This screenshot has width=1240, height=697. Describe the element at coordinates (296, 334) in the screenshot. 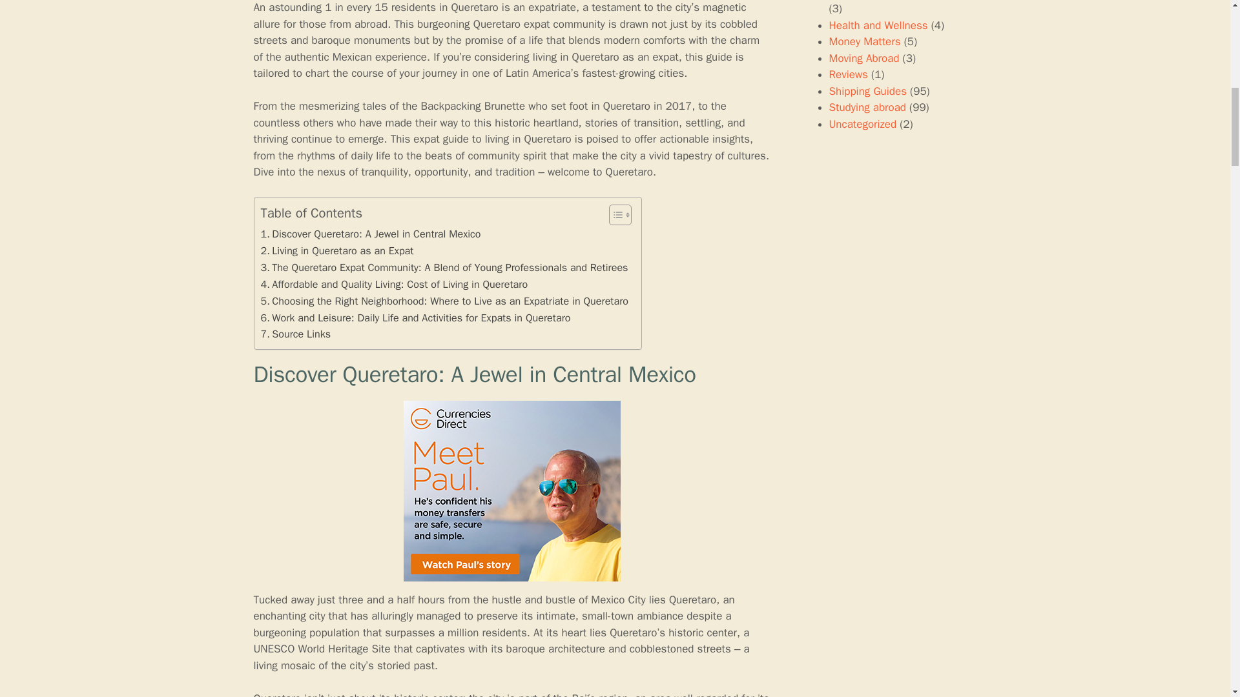

I see `Source Links` at that location.